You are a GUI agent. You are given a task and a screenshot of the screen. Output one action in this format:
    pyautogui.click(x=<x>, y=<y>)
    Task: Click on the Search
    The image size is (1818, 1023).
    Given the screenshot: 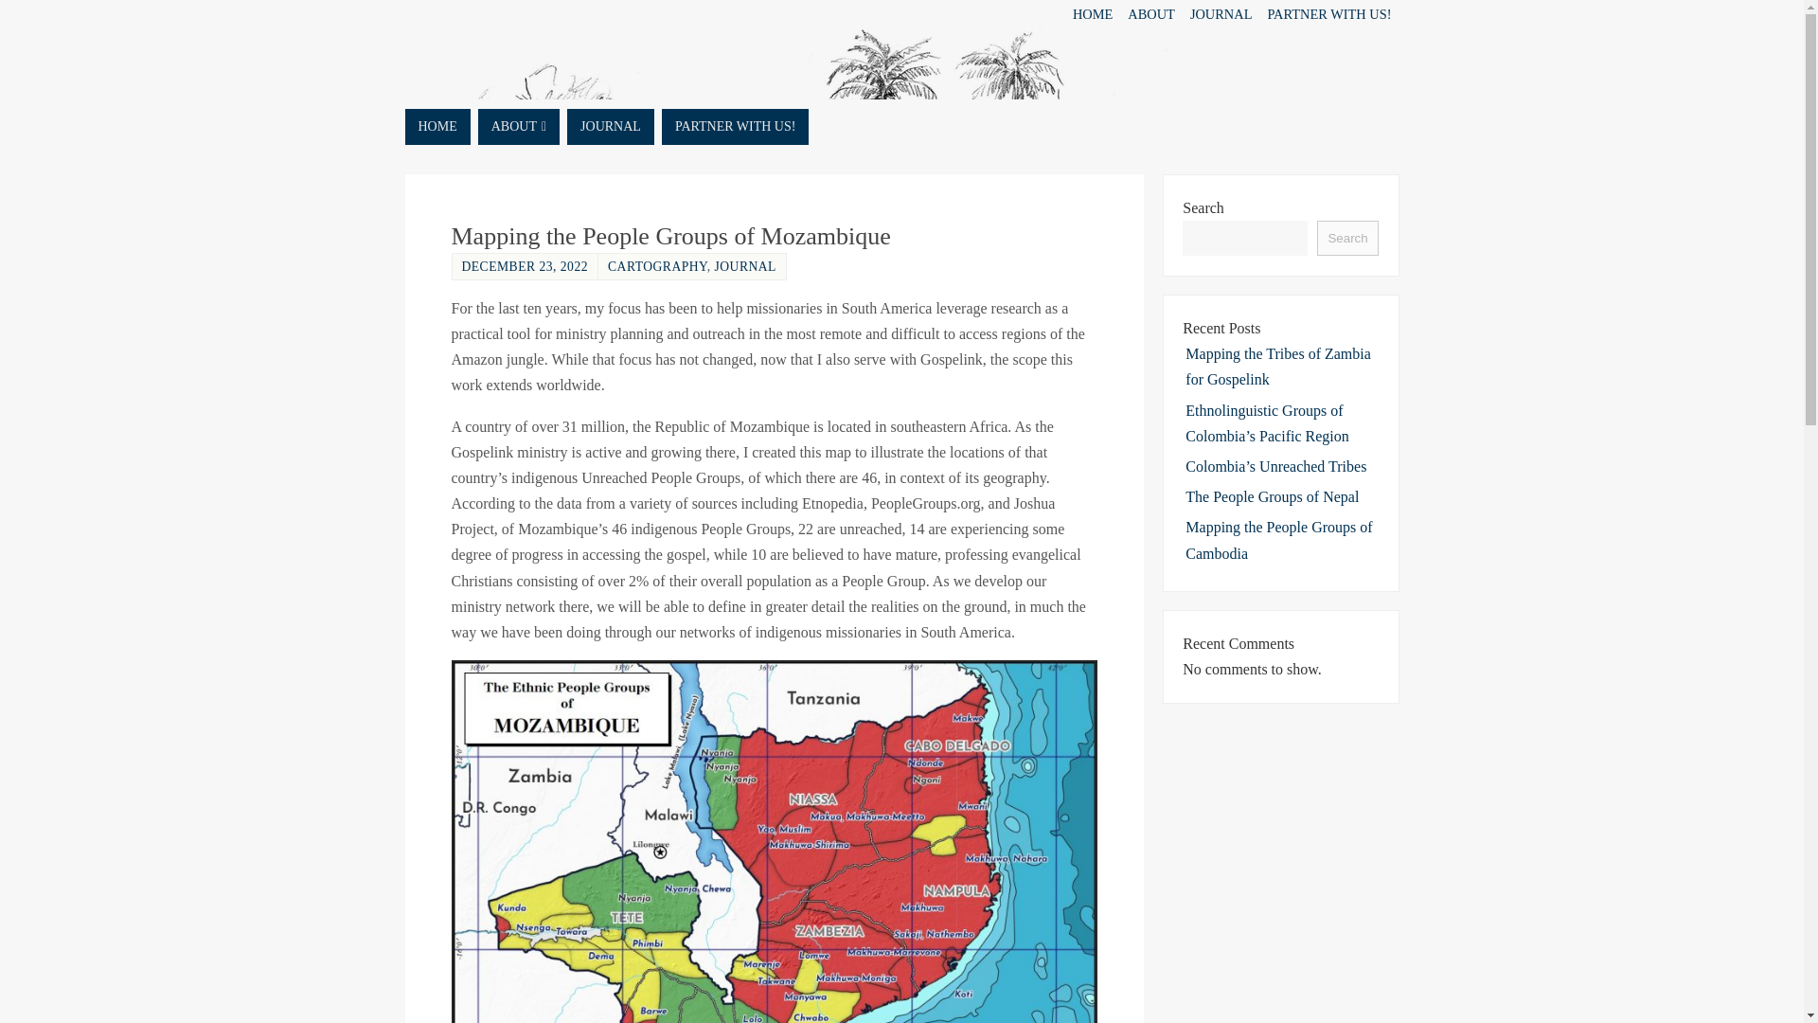 What is the action you would take?
    pyautogui.click(x=1346, y=239)
    